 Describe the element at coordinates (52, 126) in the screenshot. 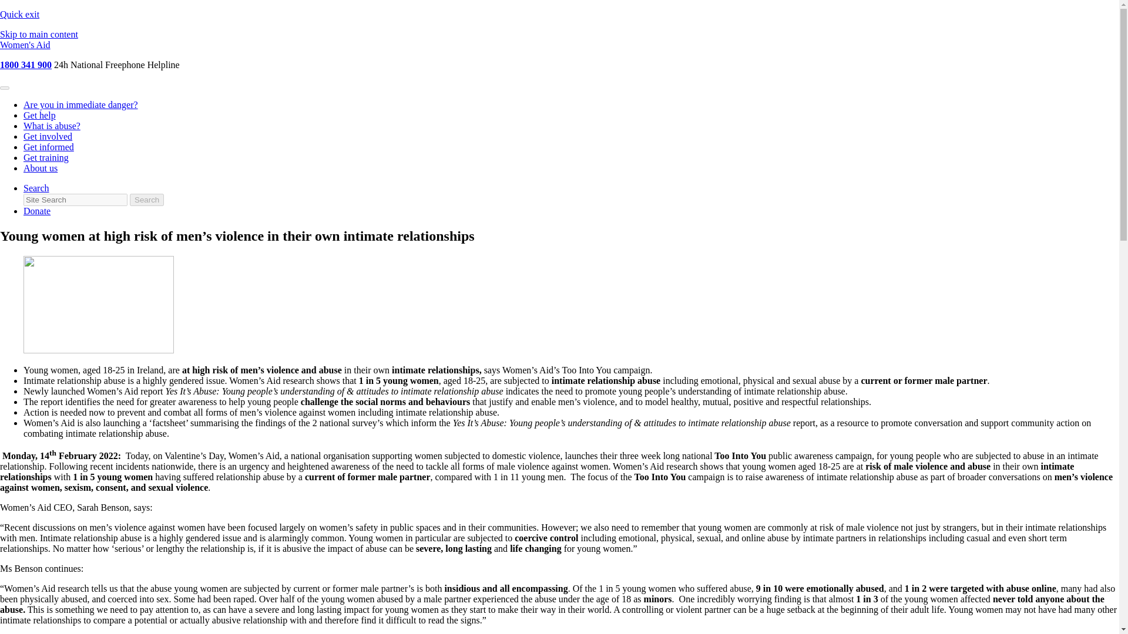

I see `What is abuse?` at that location.